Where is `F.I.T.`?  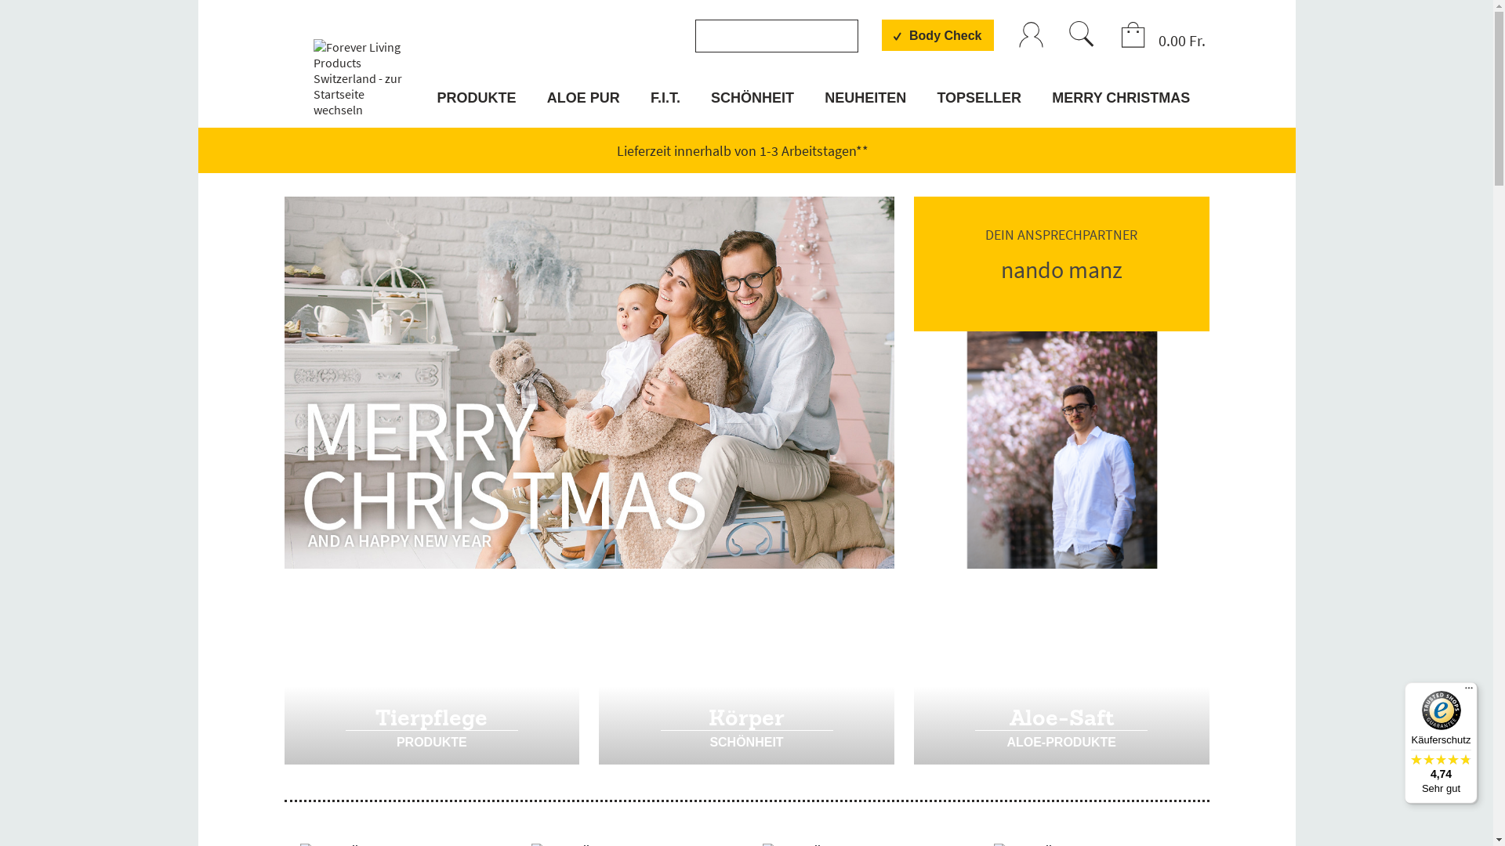
F.I.T. is located at coordinates (665, 108).